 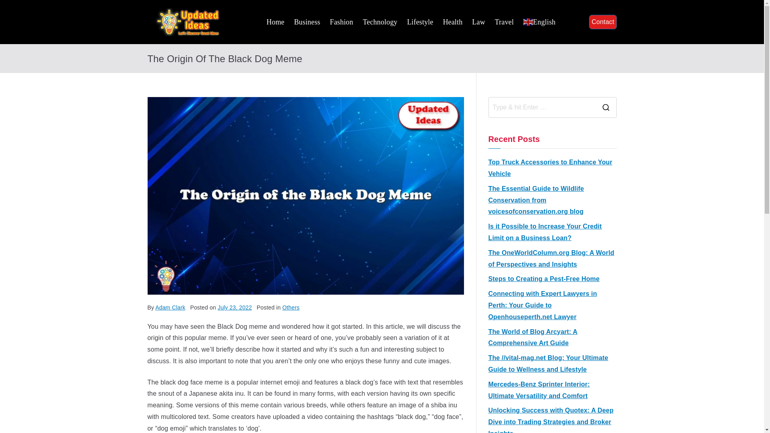 What do you see at coordinates (452, 22) in the screenshot?
I see `Health` at bounding box center [452, 22].